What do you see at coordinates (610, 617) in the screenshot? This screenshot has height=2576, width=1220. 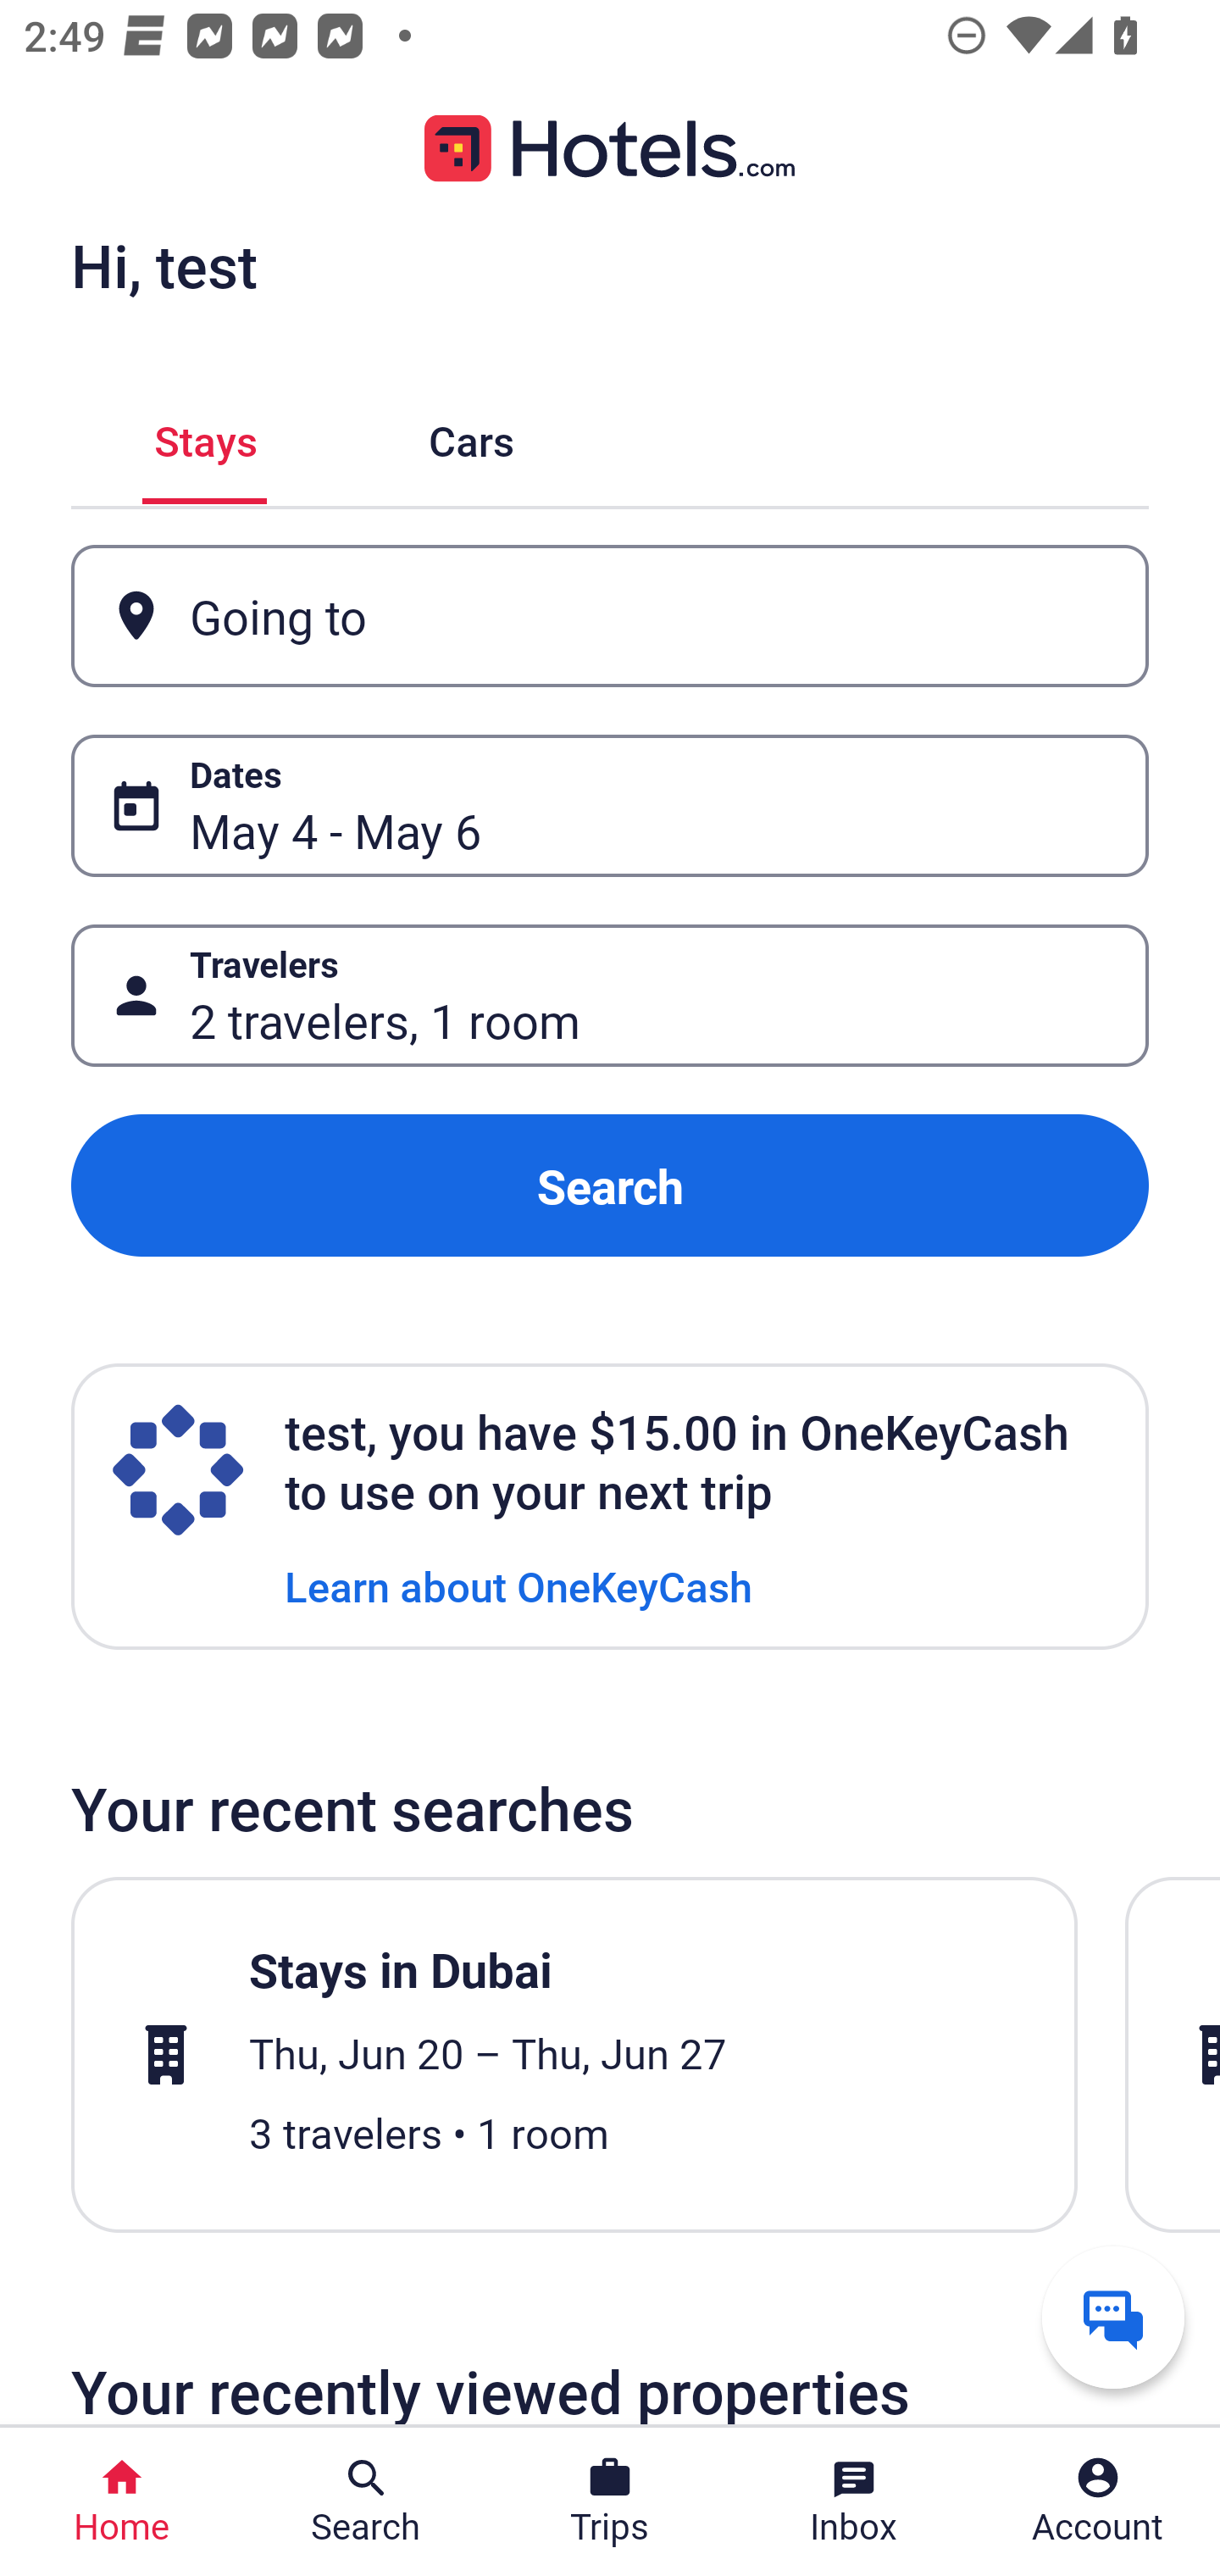 I see `Going to Button` at bounding box center [610, 617].